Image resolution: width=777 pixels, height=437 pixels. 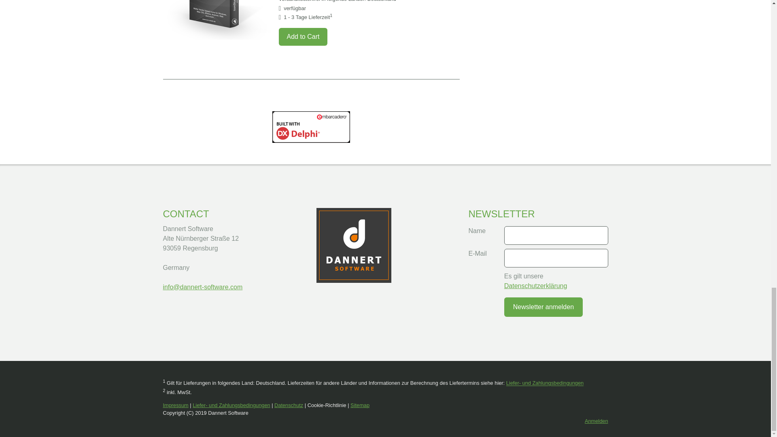 What do you see at coordinates (175, 405) in the screenshot?
I see `Impressum` at bounding box center [175, 405].